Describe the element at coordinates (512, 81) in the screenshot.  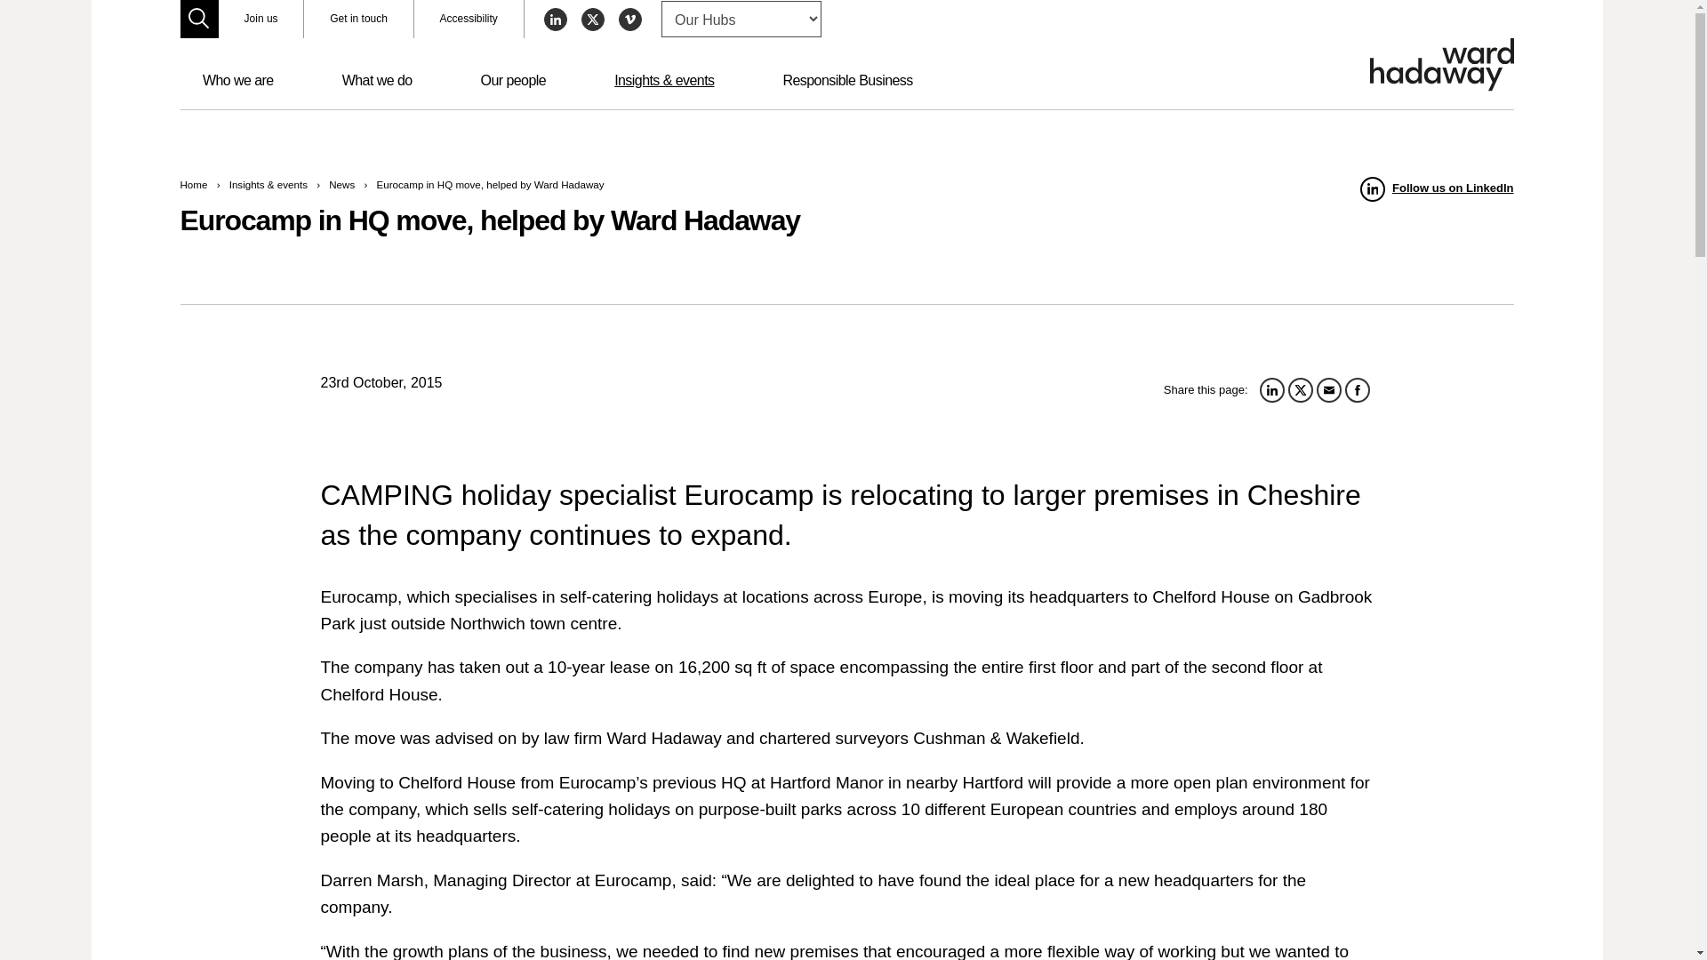
I see `Our people` at that location.